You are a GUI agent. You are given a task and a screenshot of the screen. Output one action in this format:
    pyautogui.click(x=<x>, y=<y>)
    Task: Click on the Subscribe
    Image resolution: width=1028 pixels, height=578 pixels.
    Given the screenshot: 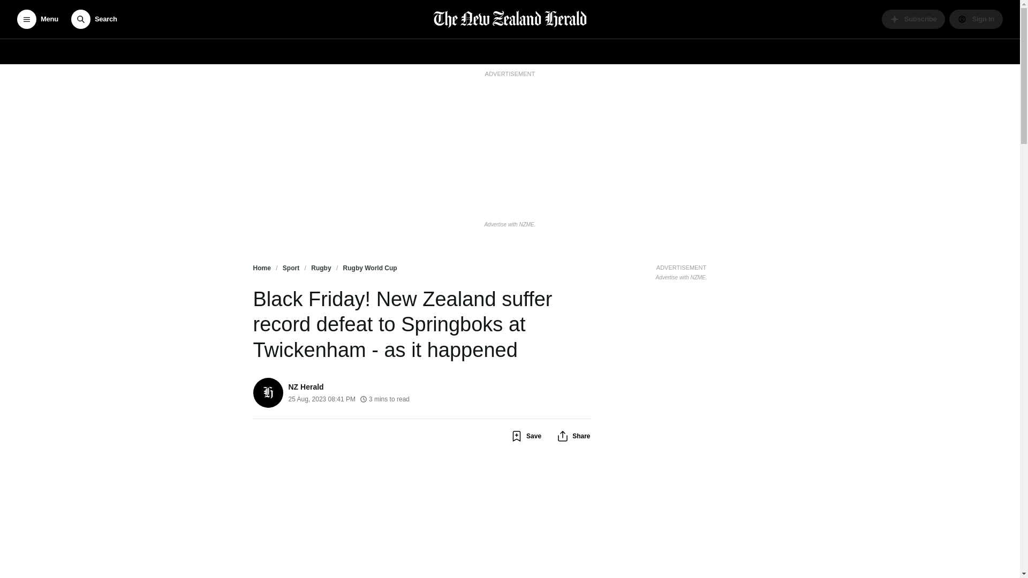 What is the action you would take?
    pyautogui.click(x=913, y=19)
    